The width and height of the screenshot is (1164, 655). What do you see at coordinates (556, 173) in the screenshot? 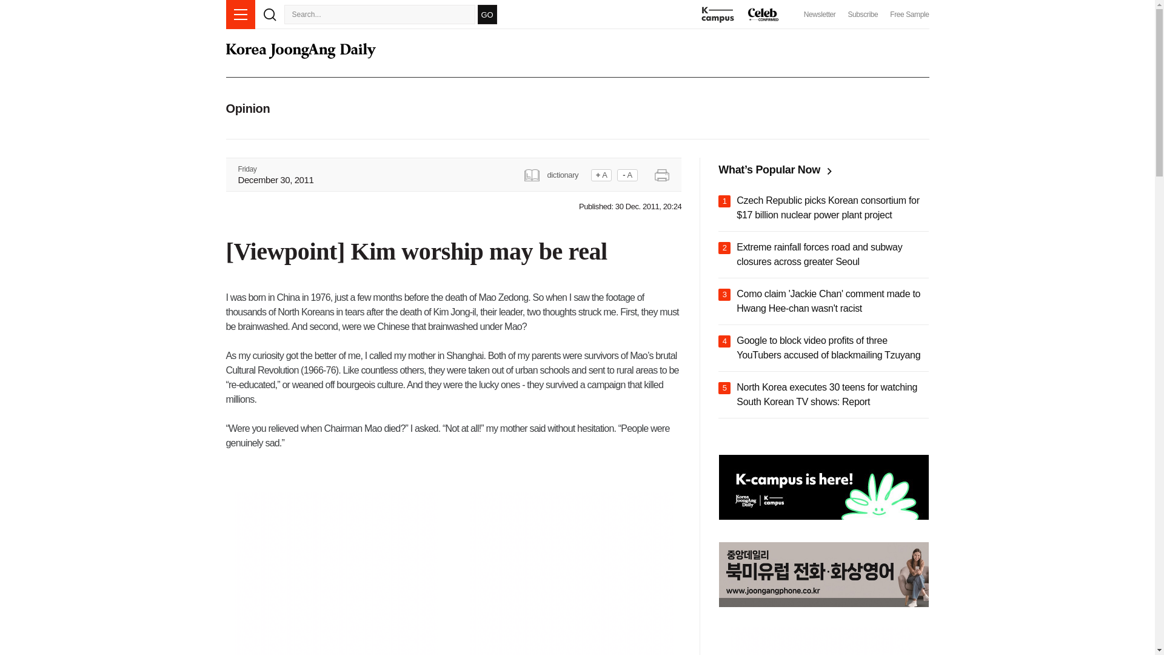
I see `dictionary` at bounding box center [556, 173].